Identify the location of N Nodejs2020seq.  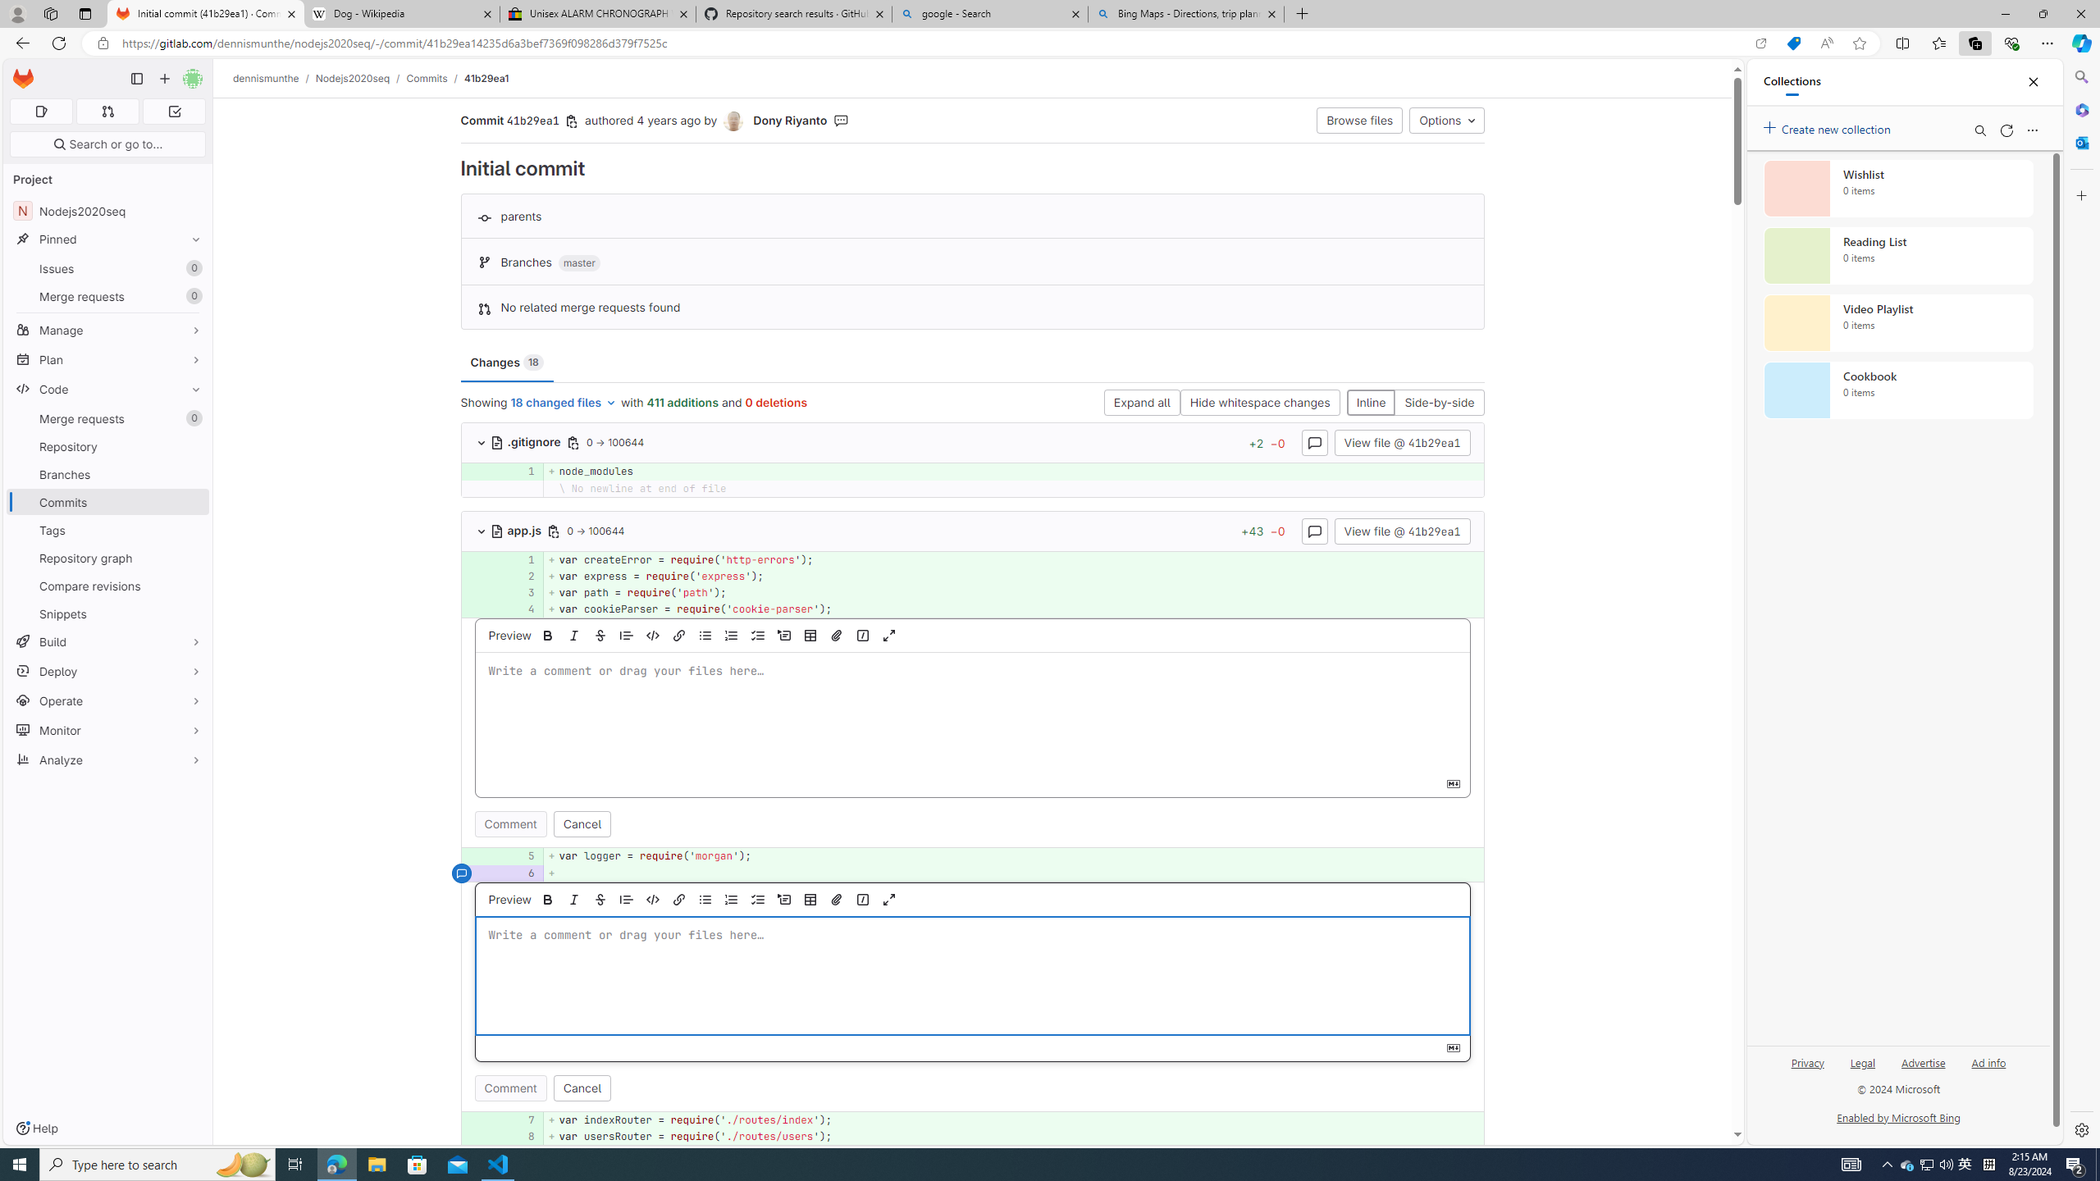
(108, 210).